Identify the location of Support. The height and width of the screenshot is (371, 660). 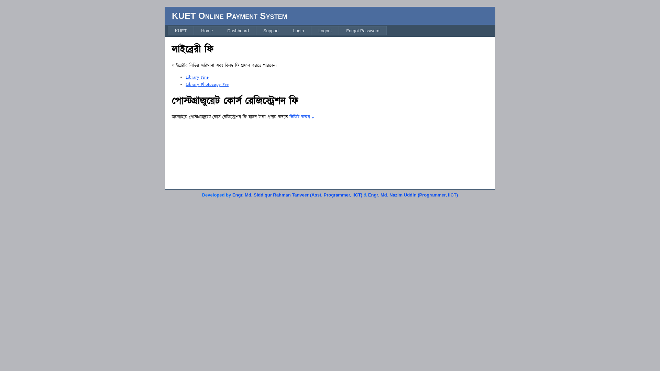
(271, 31).